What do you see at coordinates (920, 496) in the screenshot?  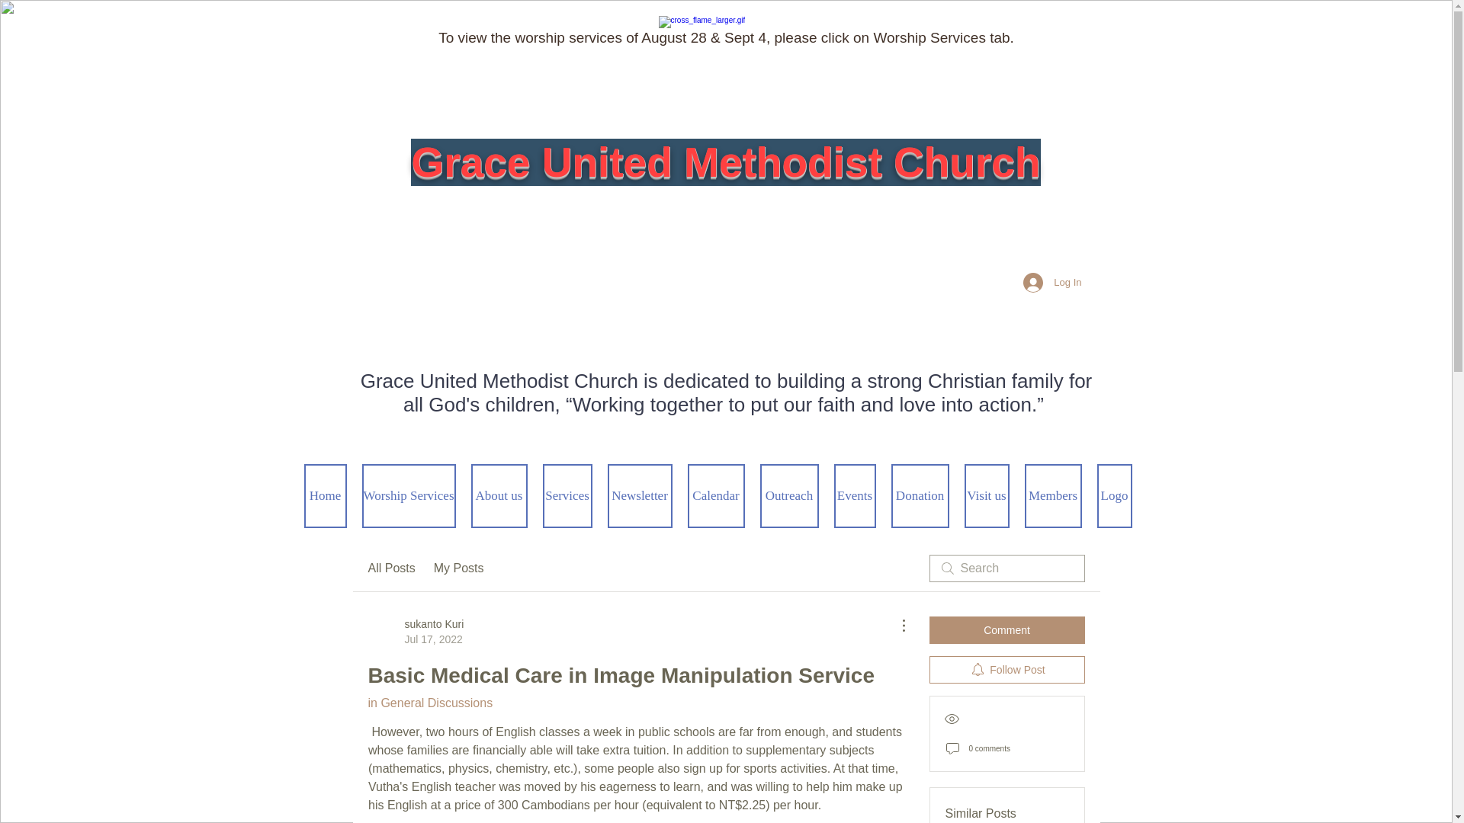 I see `Donation` at bounding box center [920, 496].